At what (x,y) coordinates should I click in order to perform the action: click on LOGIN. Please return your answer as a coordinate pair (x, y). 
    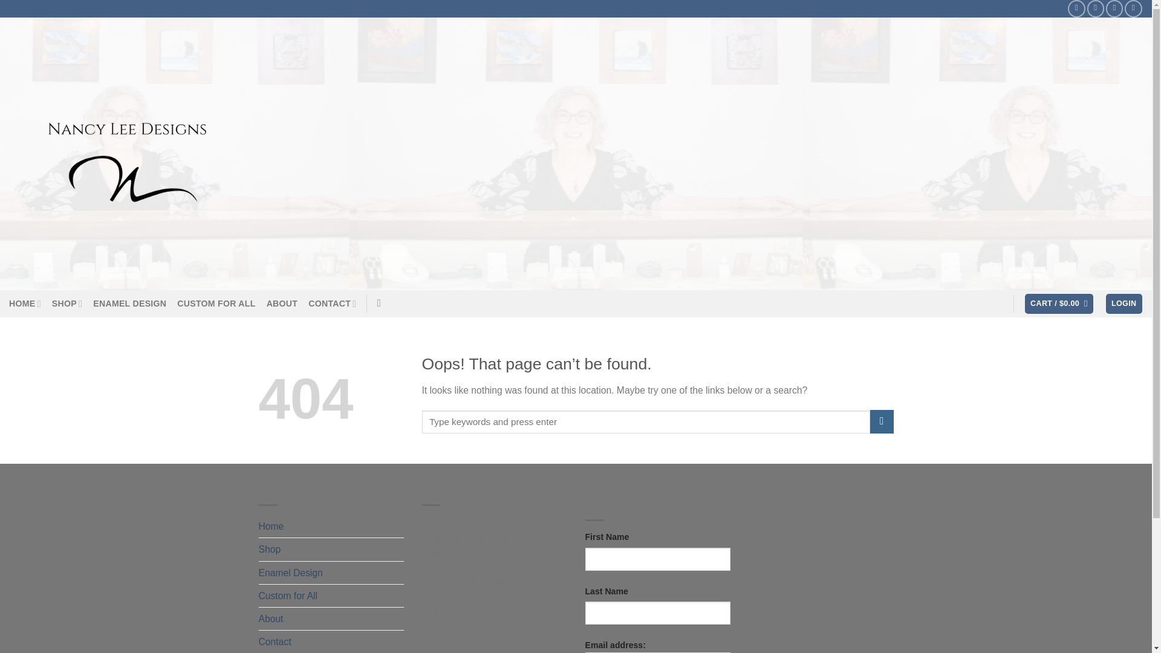
    Looking at the image, I should click on (1124, 304).